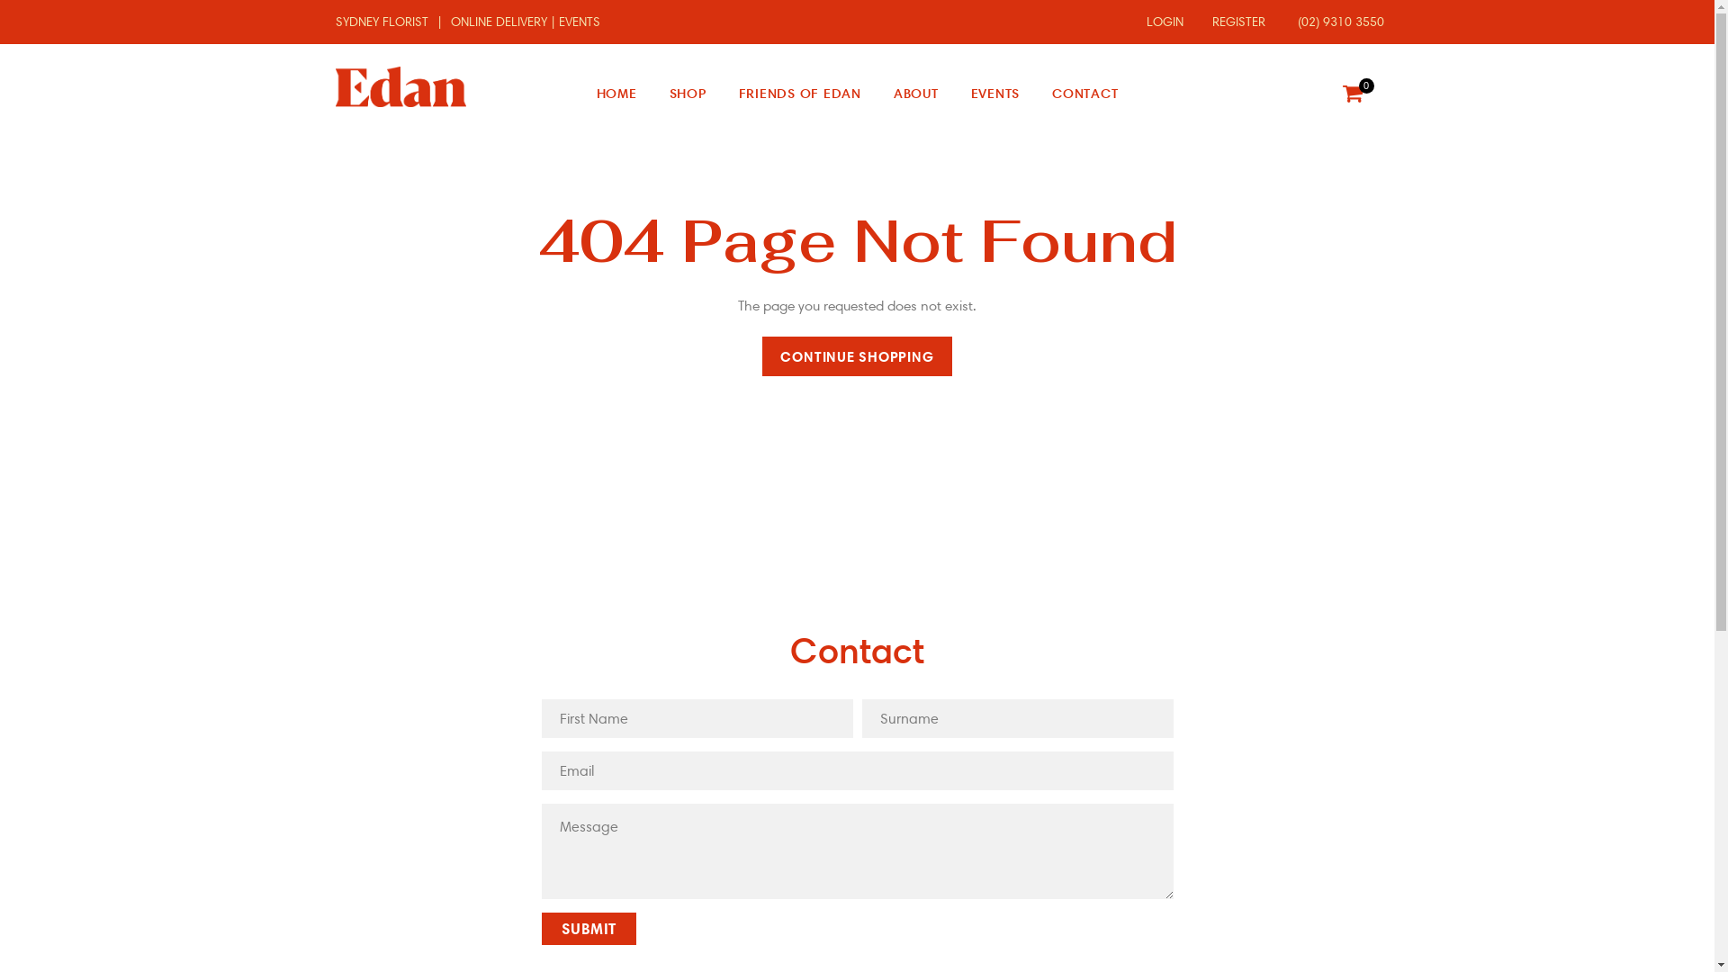  Describe the element at coordinates (1233, 22) in the screenshot. I see `REGISTER` at that location.